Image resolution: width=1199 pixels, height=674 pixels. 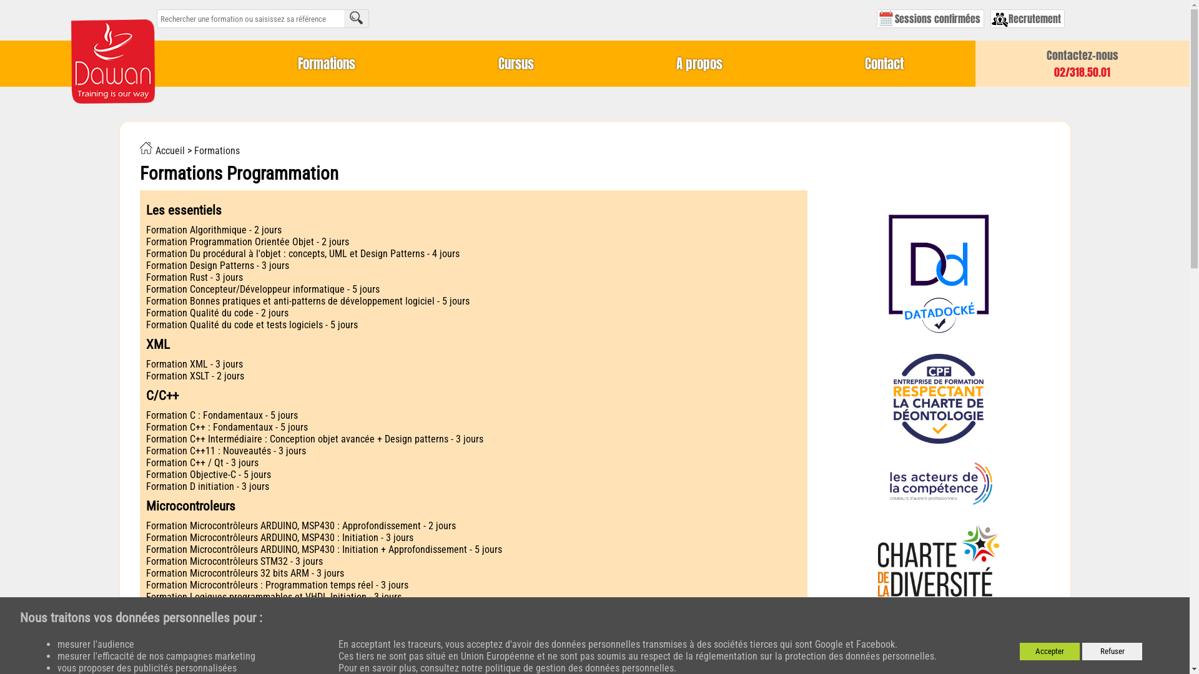 What do you see at coordinates (1112, 652) in the screenshot?
I see `Refuser` at bounding box center [1112, 652].